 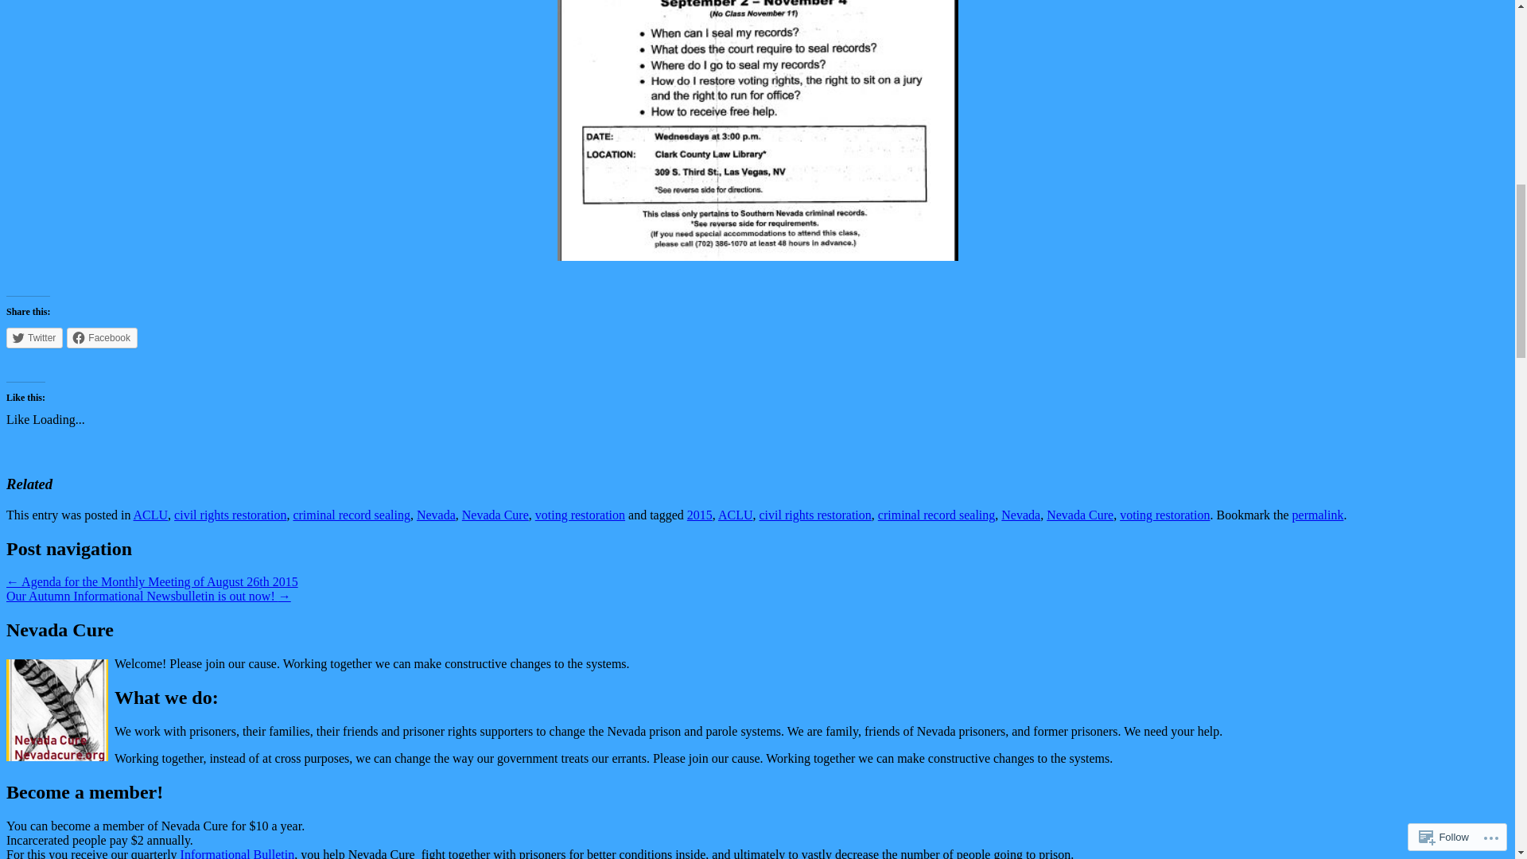 What do you see at coordinates (1079, 515) in the screenshot?
I see `Nevada Cure` at bounding box center [1079, 515].